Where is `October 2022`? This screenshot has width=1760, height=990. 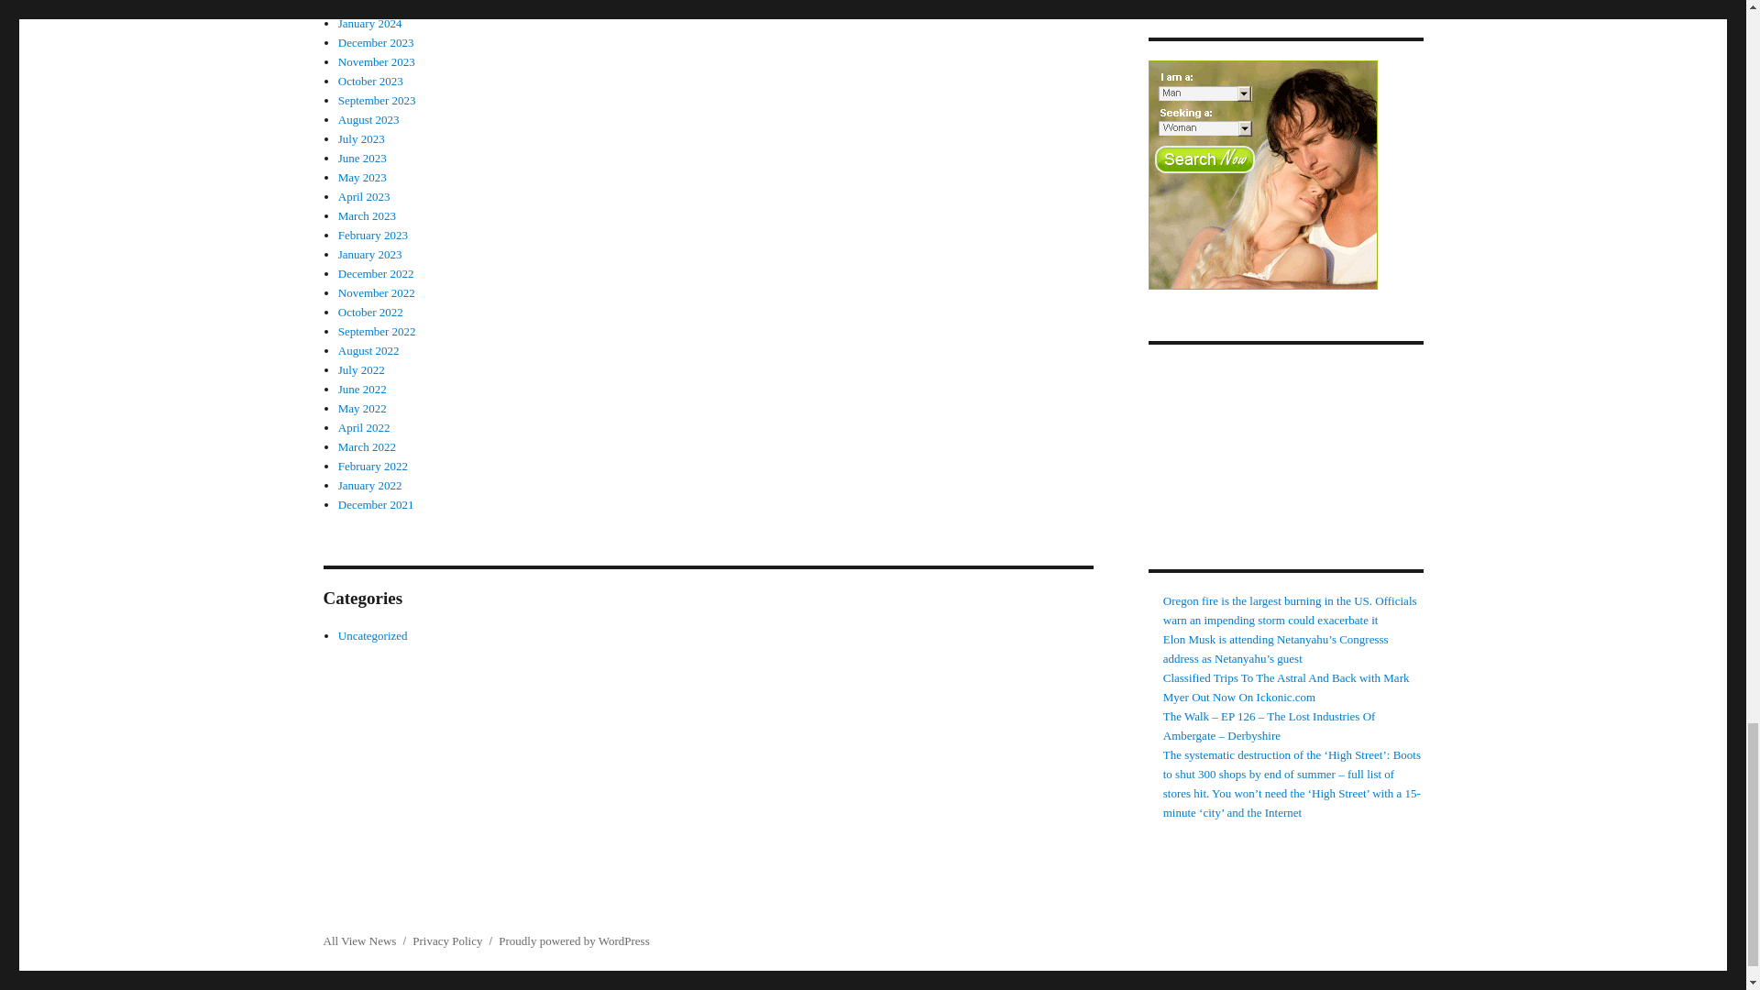
October 2022 is located at coordinates (370, 312).